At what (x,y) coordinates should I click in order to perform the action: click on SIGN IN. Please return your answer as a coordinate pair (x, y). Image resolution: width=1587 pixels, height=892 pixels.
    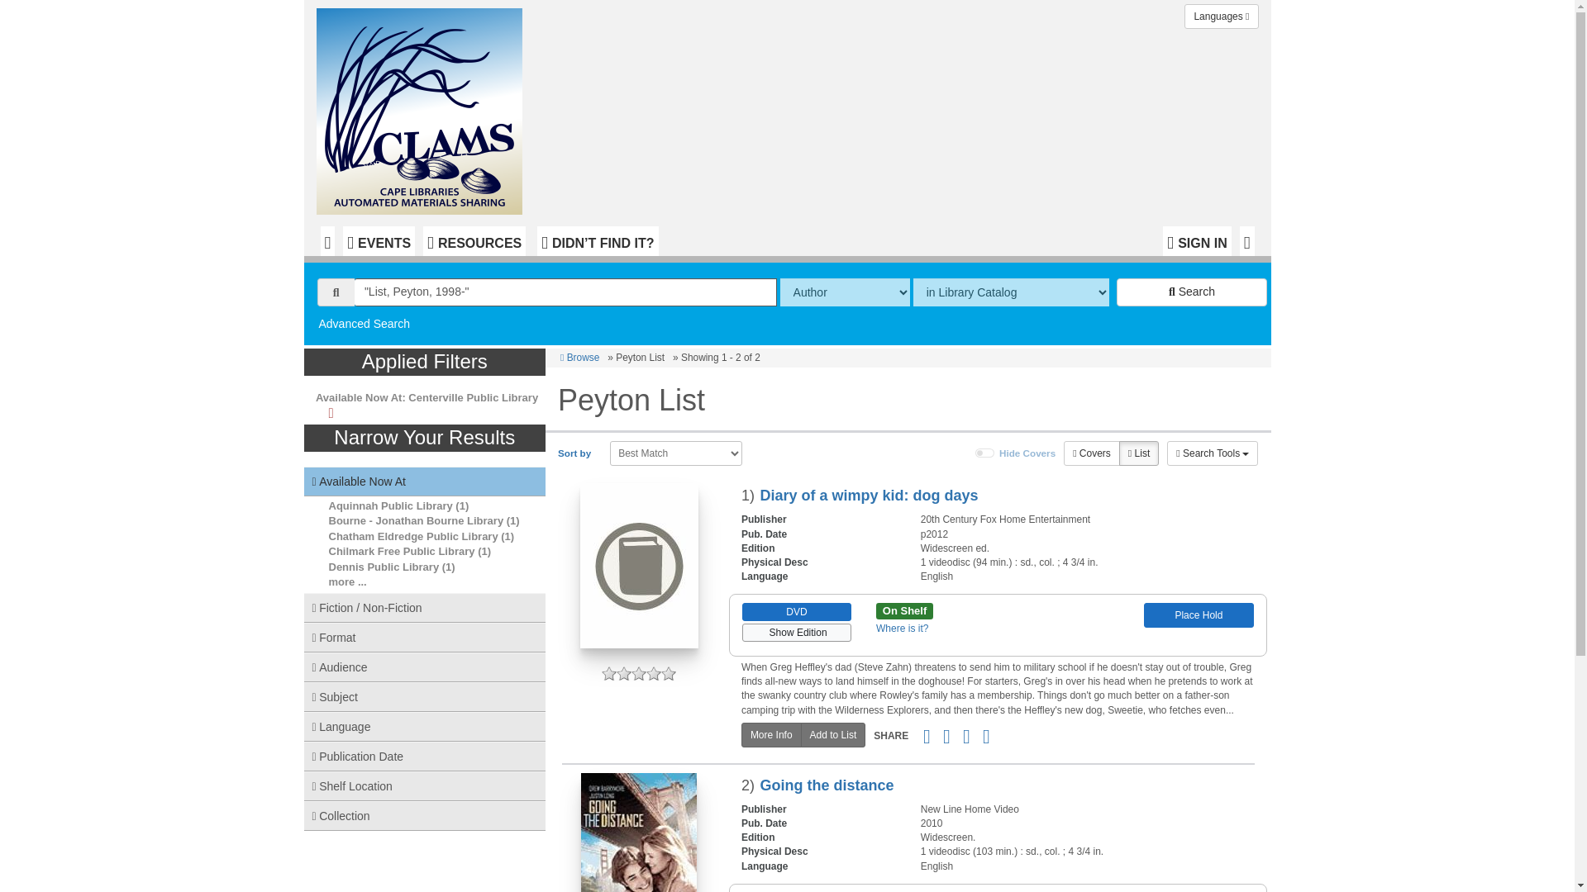
    Looking at the image, I should click on (1197, 241).